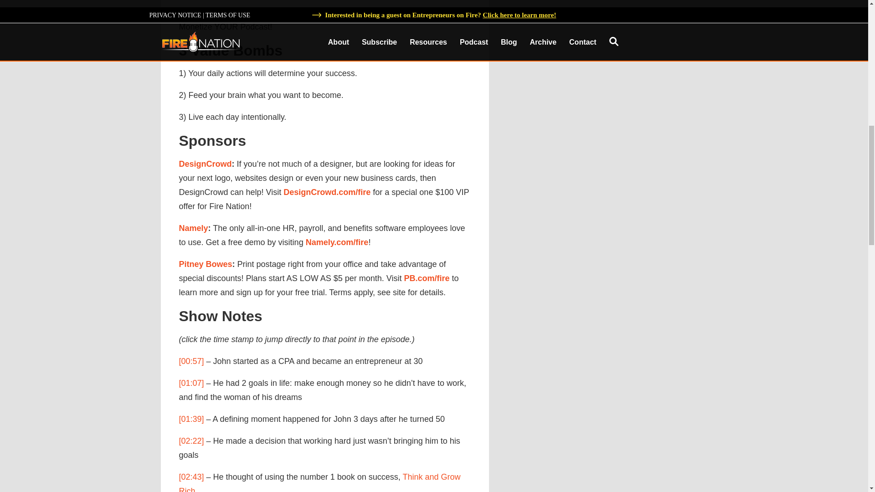 The height and width of the screenshot is (492, 875). What do you see at coordinates (193, 228) in the screenshot?
I see `Namely` at bounding box center [193, 228].